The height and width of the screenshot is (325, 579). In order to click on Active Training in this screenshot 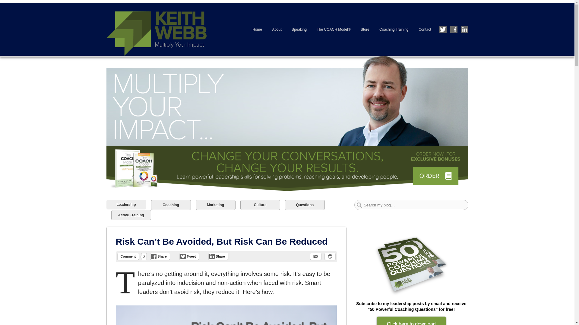, I will do `click(131, 215)`.